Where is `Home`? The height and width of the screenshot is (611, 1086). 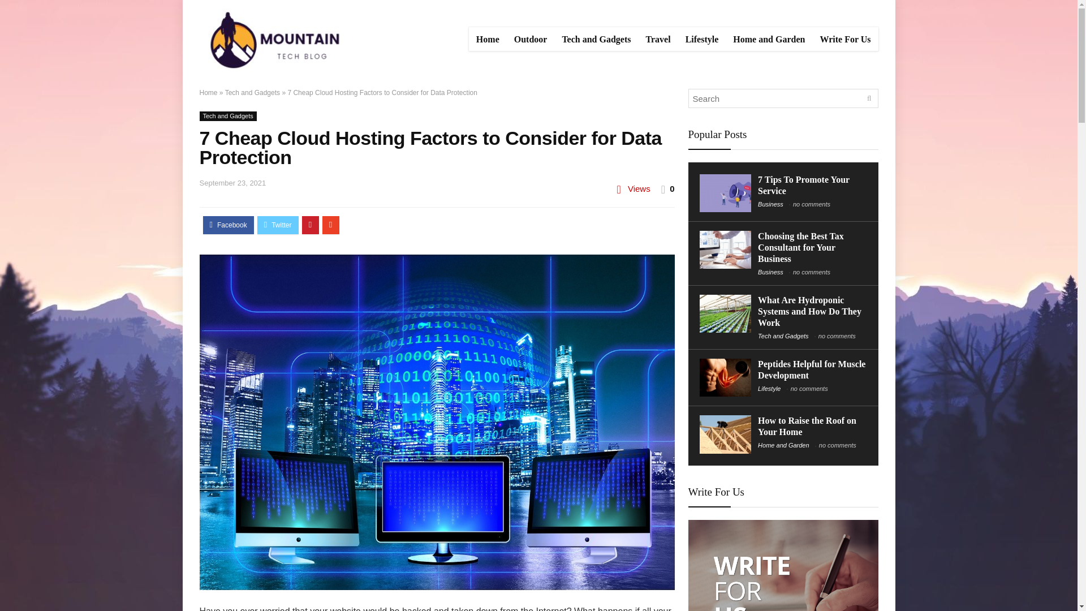
Home is located at coordinates (208, 92).